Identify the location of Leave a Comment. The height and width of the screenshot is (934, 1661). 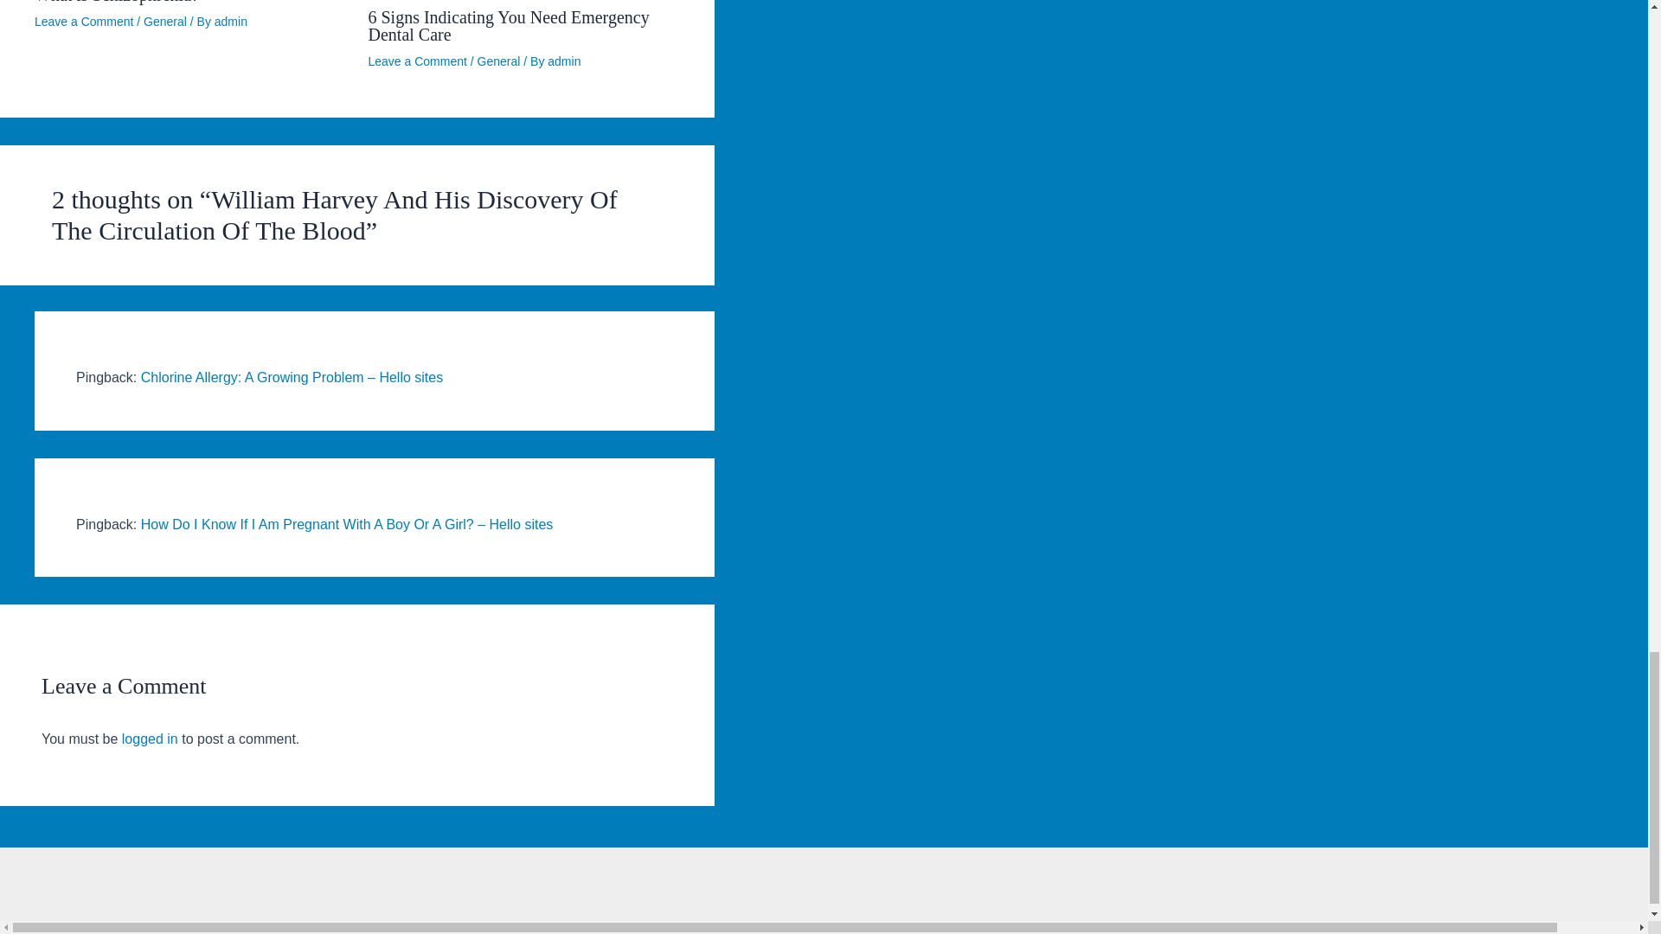
(83, 22).